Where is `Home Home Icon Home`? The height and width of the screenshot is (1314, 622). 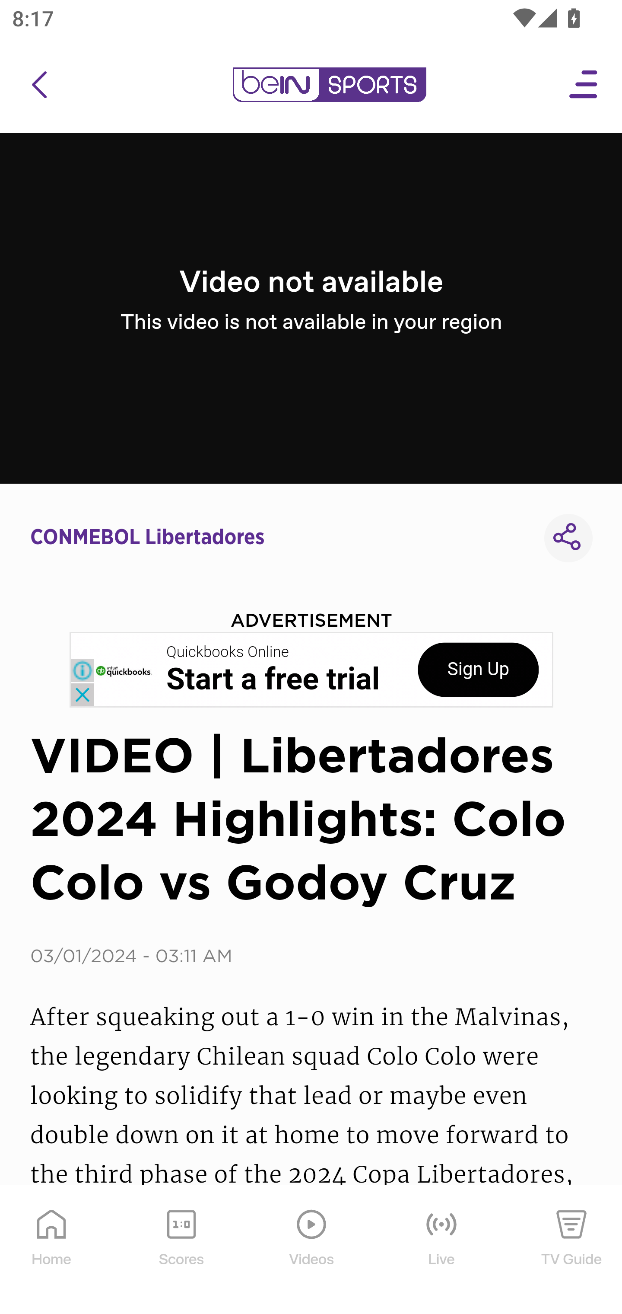 Home Home Icon Home is located at coordinates (52, 1250).